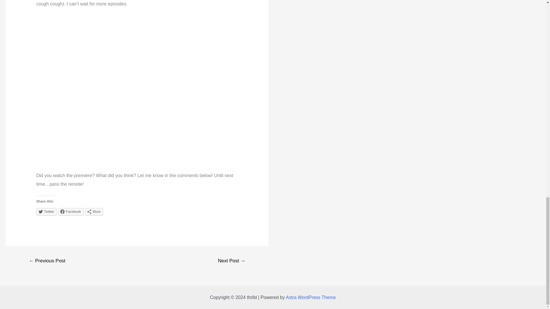 The width and height of the screenshot is (550, 309). Describe the element at coordinates (311, 297) in the screenshot. I see `Astra WordPress Theme` at that location.